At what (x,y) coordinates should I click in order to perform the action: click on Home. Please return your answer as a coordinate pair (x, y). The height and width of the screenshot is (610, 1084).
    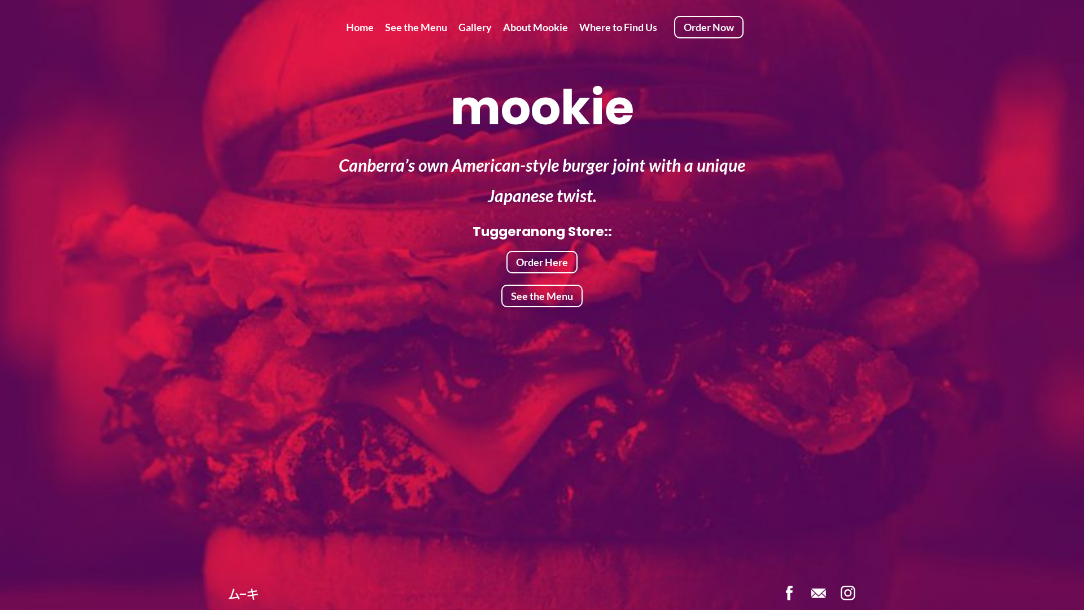
    Looking at the image, I should click on (360, 27).